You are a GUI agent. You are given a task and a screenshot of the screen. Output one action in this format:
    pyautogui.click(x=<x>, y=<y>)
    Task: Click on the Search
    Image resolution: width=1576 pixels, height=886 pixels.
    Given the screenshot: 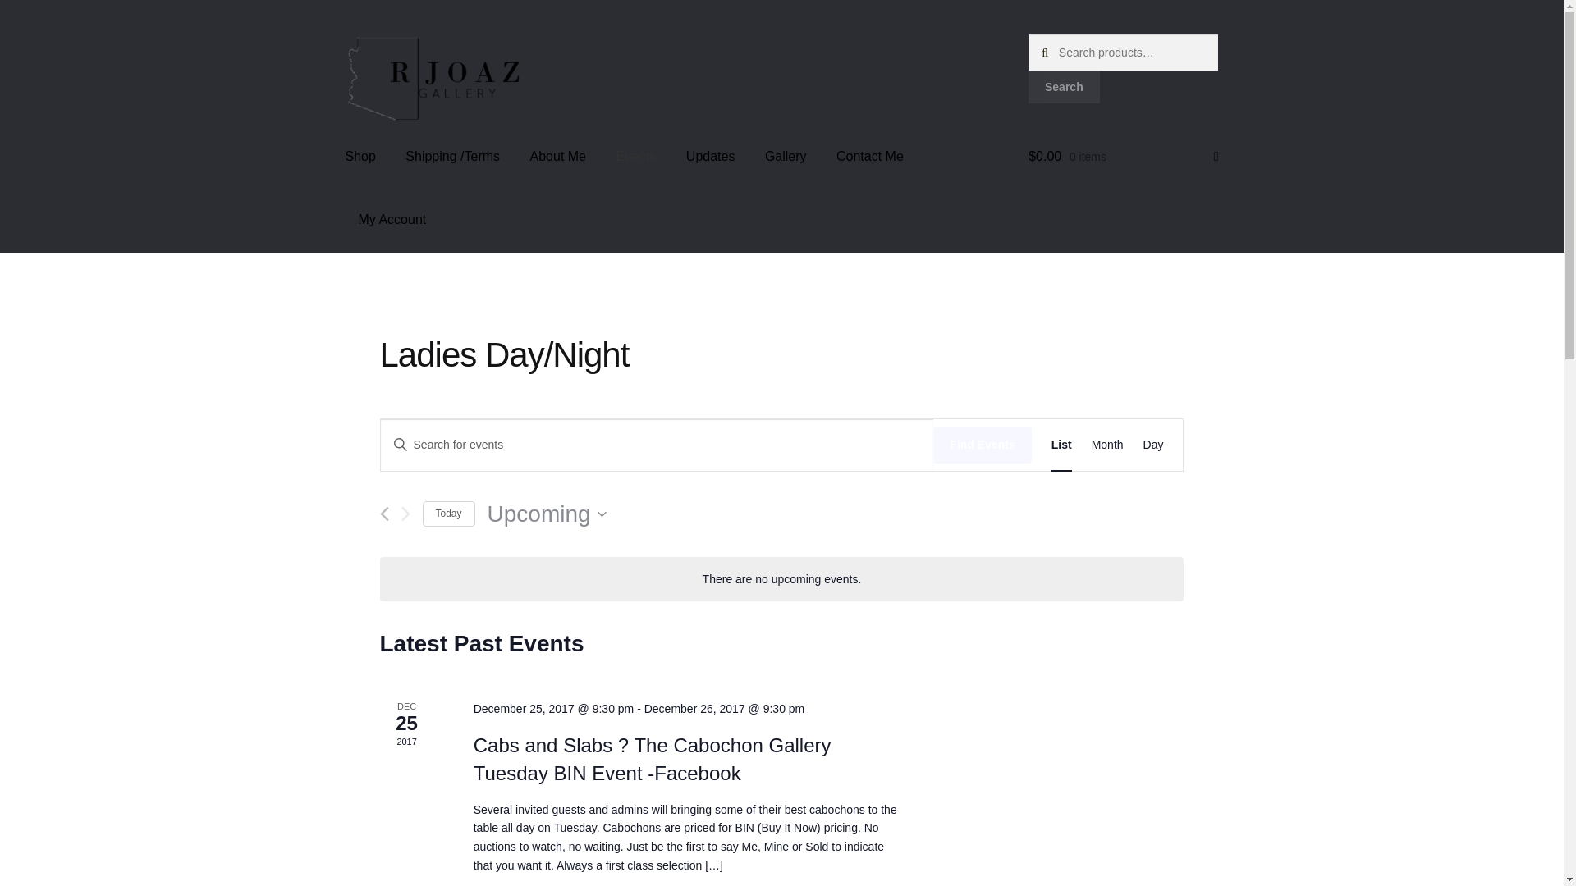 What is the action you would take?
    pyautogui.click(x=1064, y=87)
    